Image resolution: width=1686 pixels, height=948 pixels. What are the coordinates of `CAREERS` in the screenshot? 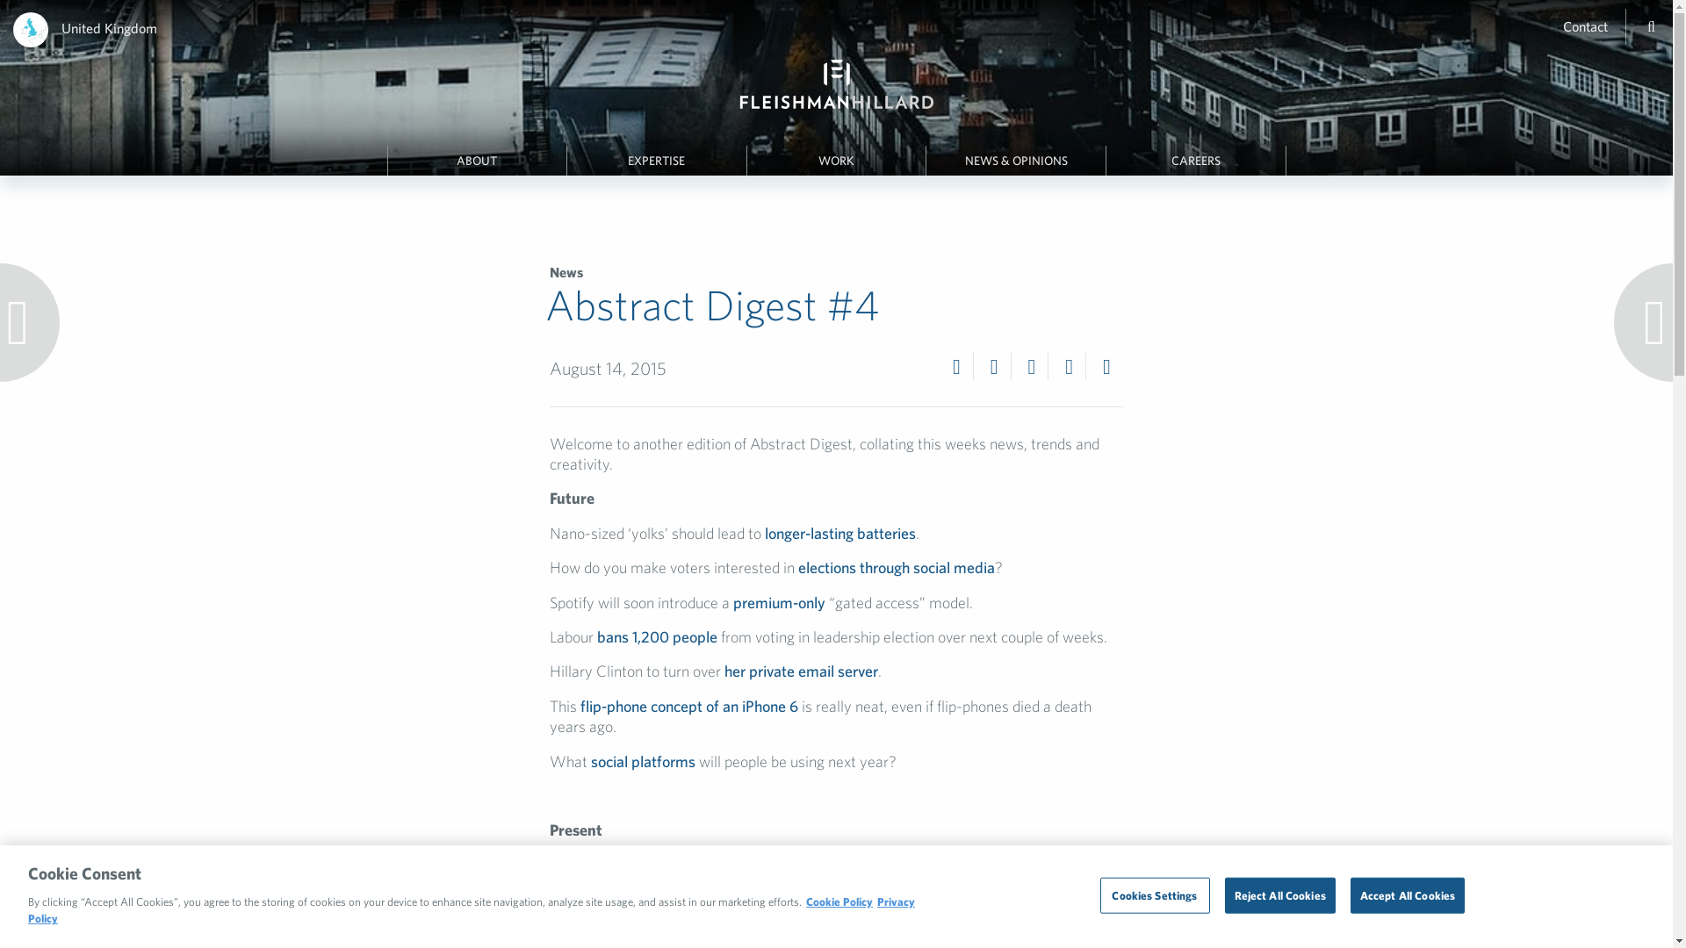 It's located at (1195, 161).